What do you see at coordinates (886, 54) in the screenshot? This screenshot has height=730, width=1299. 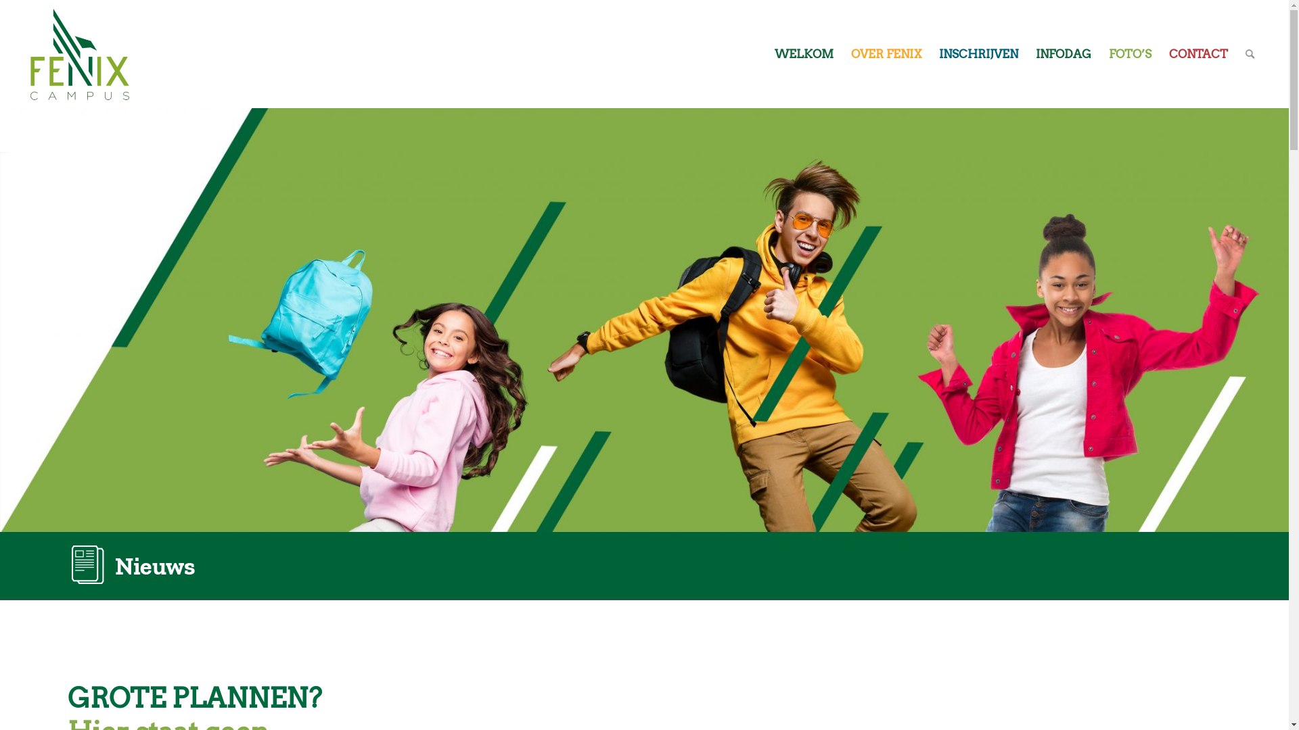 I see `OVER FENIX` at bounding box center [886, 54].